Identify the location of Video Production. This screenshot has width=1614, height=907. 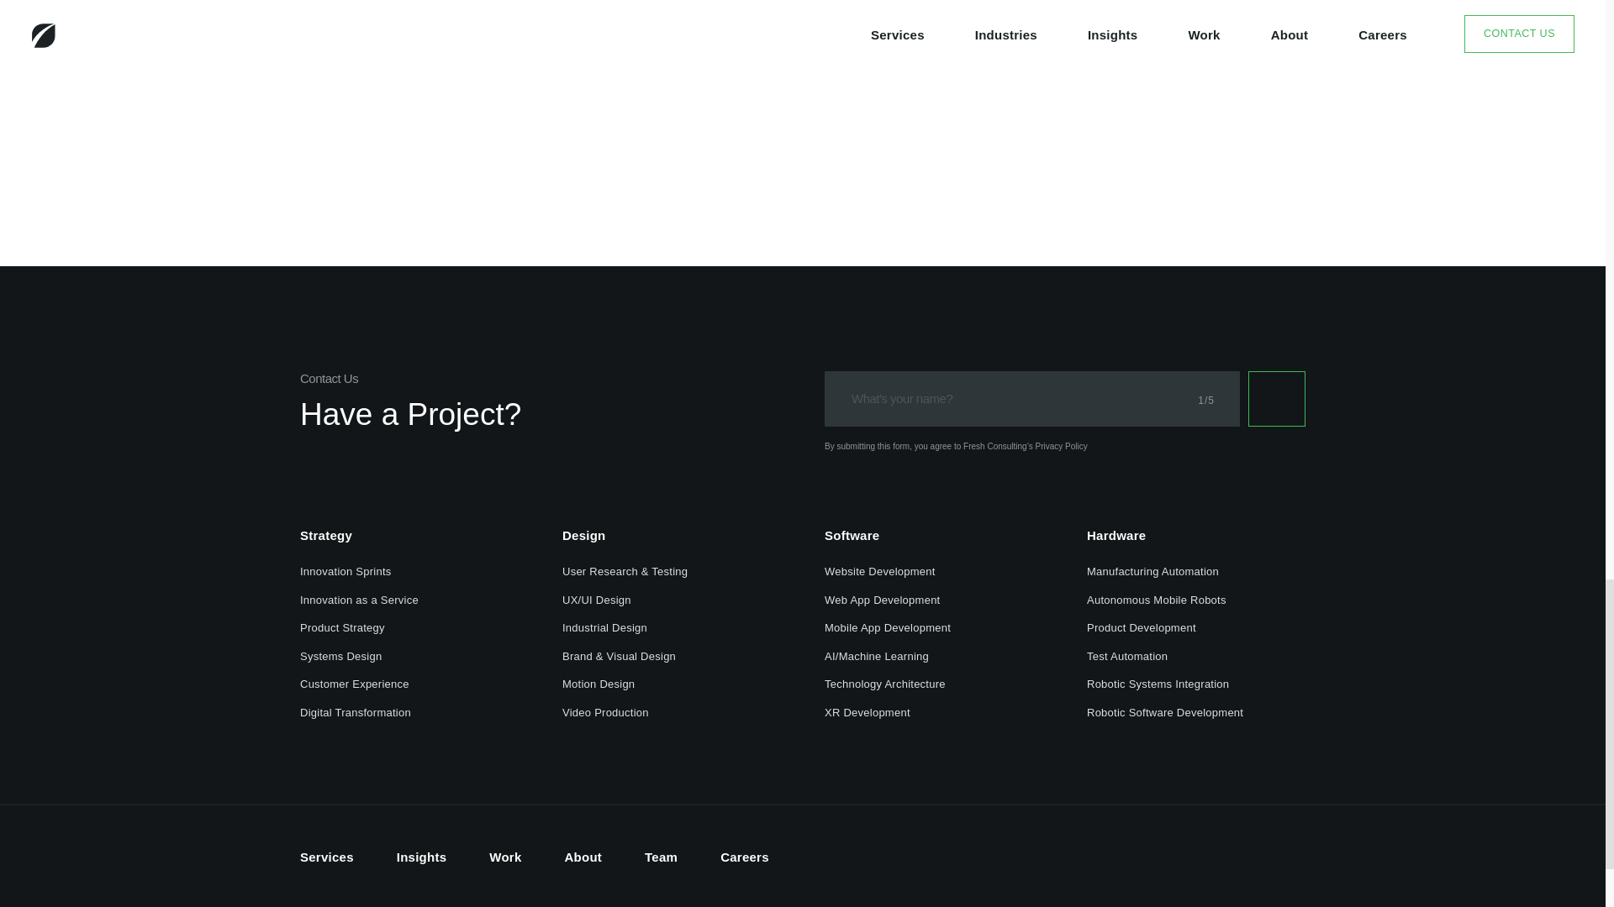
(605, 716).